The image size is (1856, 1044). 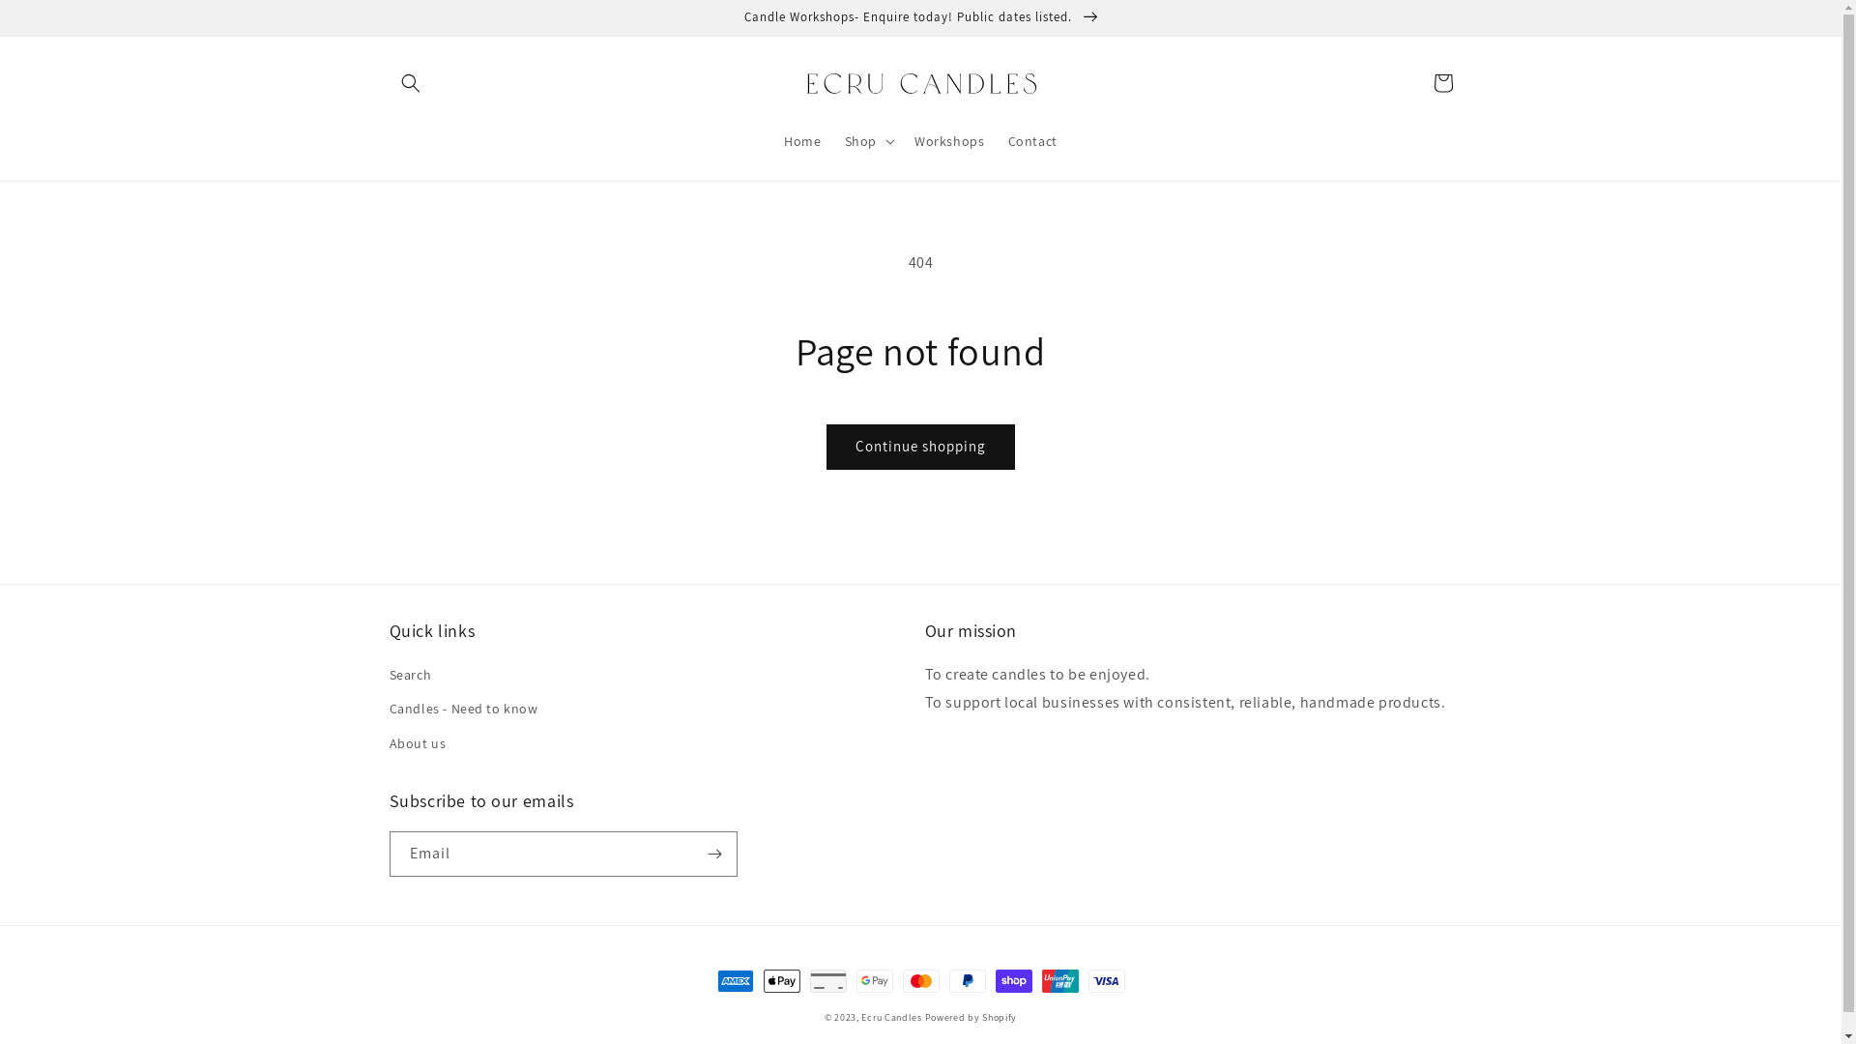 I want to click on Search, so click(x=410, y=678).